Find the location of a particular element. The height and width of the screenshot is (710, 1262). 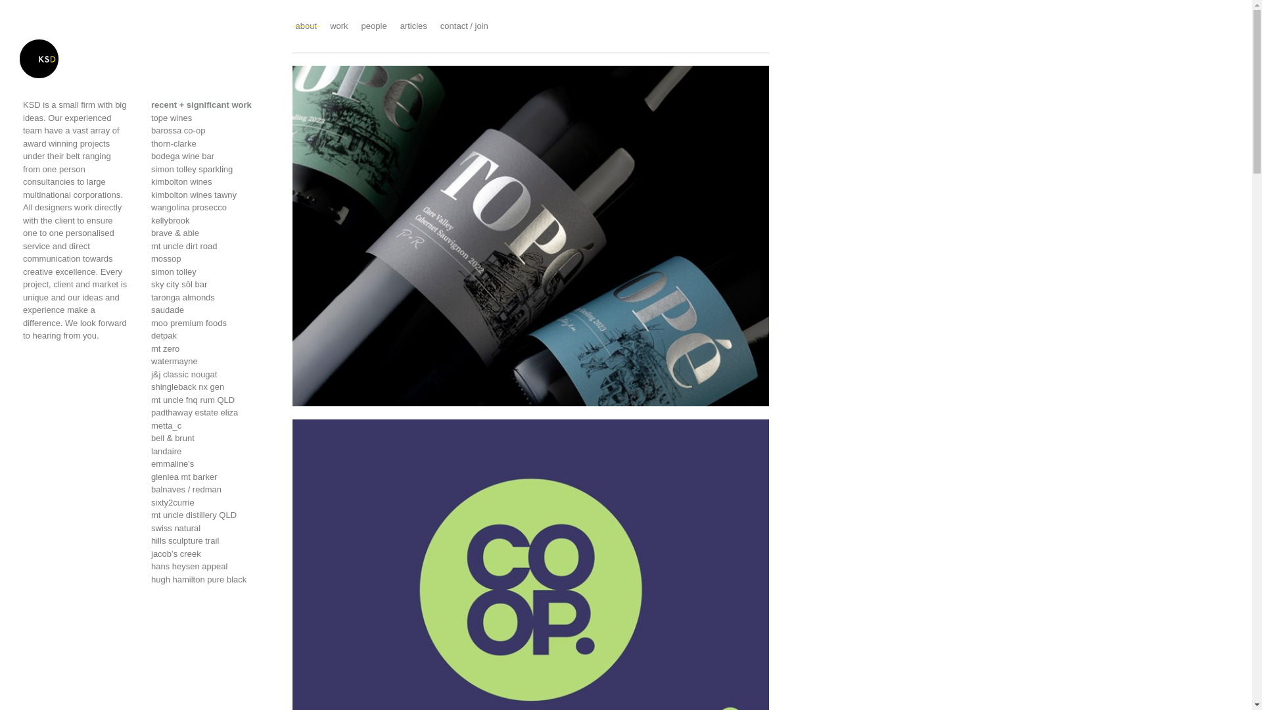

wangolina prosecco is located at coordinates (210, 208).